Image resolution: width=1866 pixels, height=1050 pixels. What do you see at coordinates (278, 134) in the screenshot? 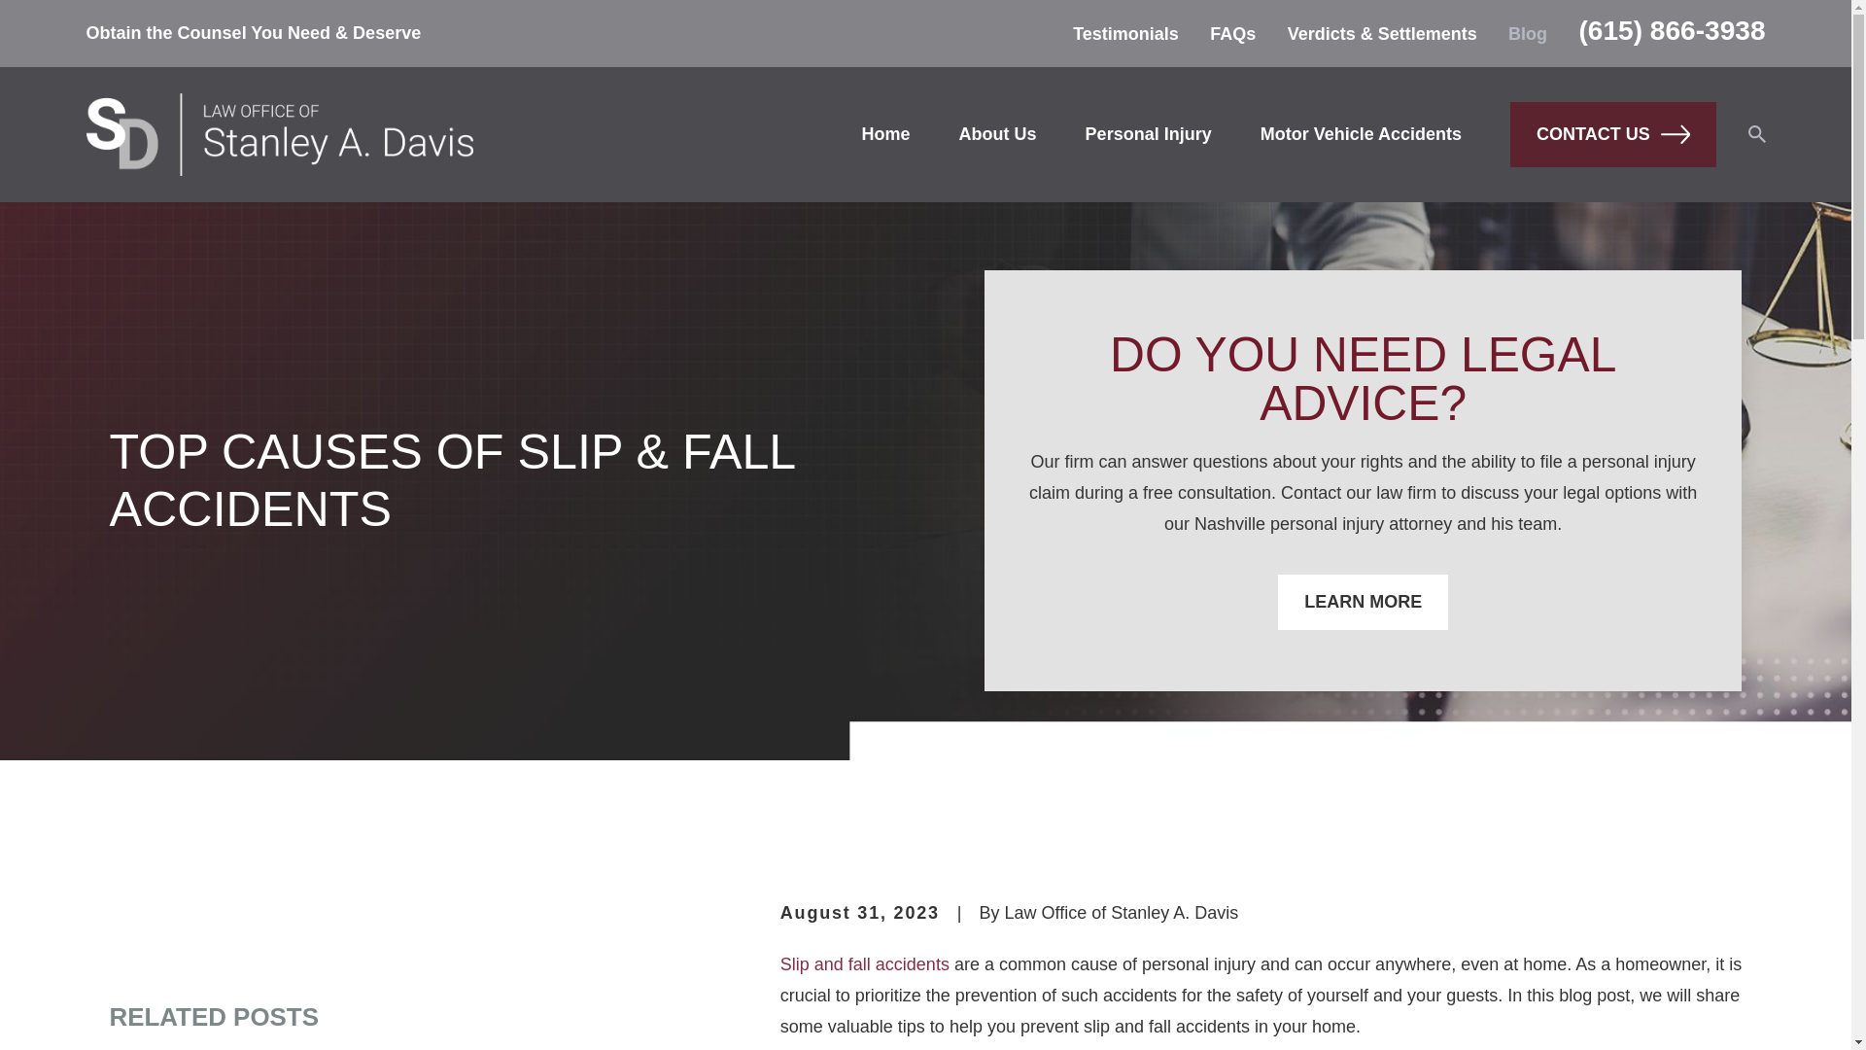
I see `Home` at bounding box center [278, 134].